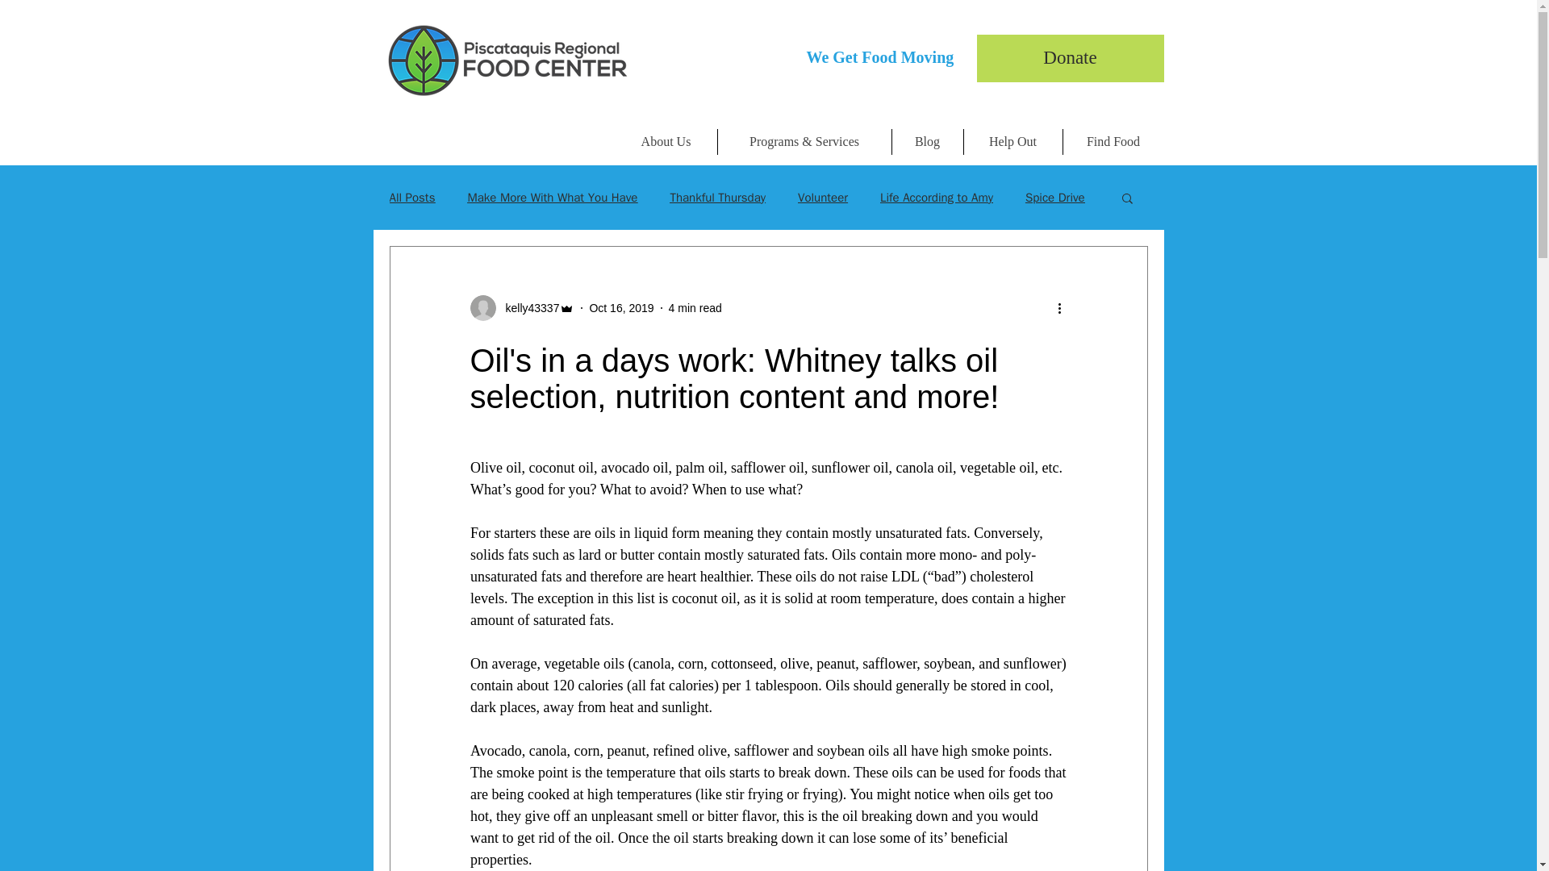  I want to click on kelly43337, so click(528, 308).